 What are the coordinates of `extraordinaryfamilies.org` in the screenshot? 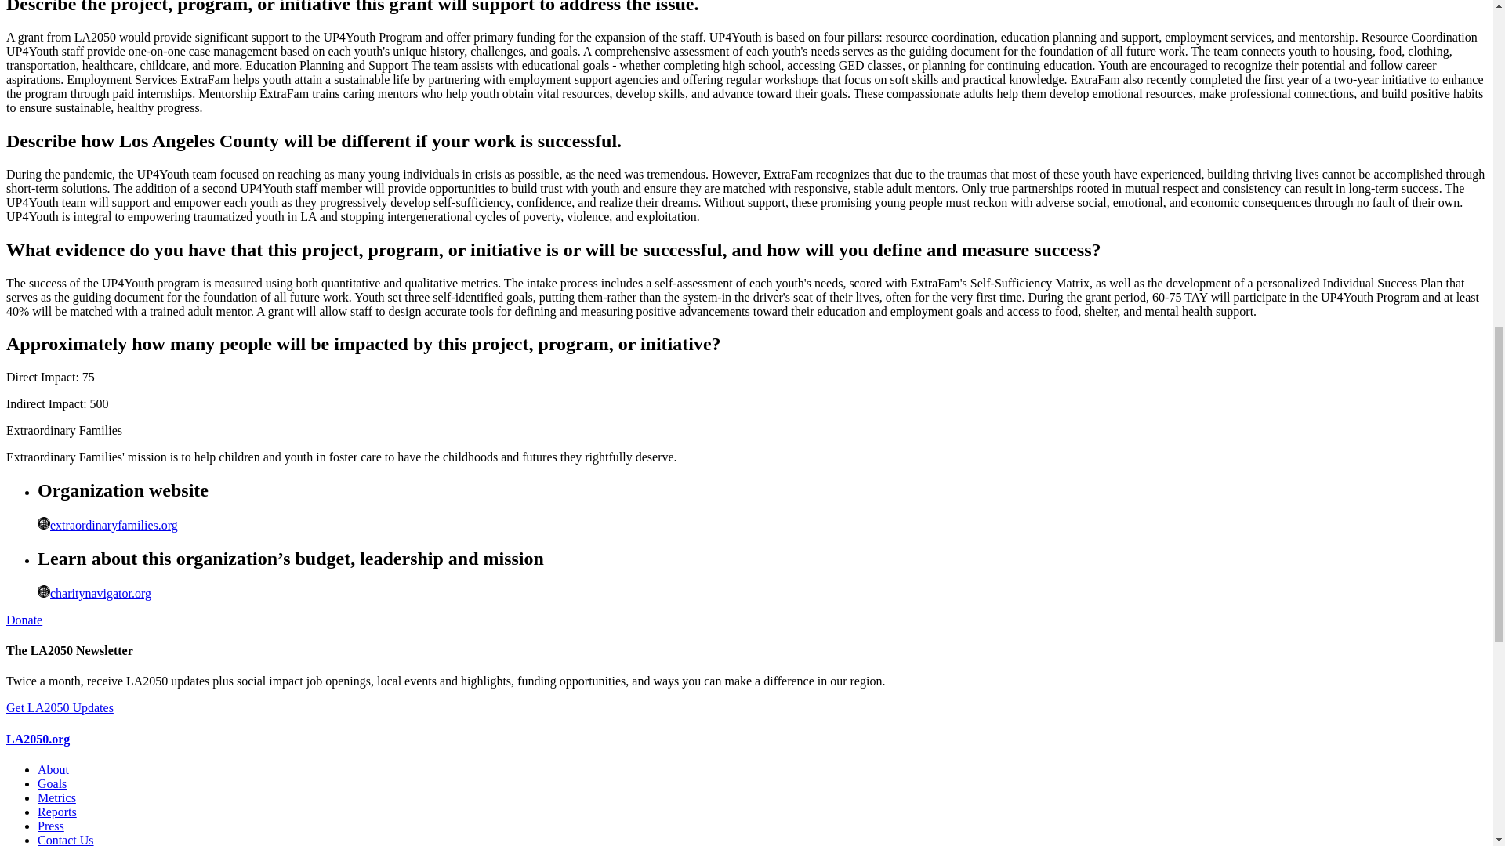 It's located at (107, 525).